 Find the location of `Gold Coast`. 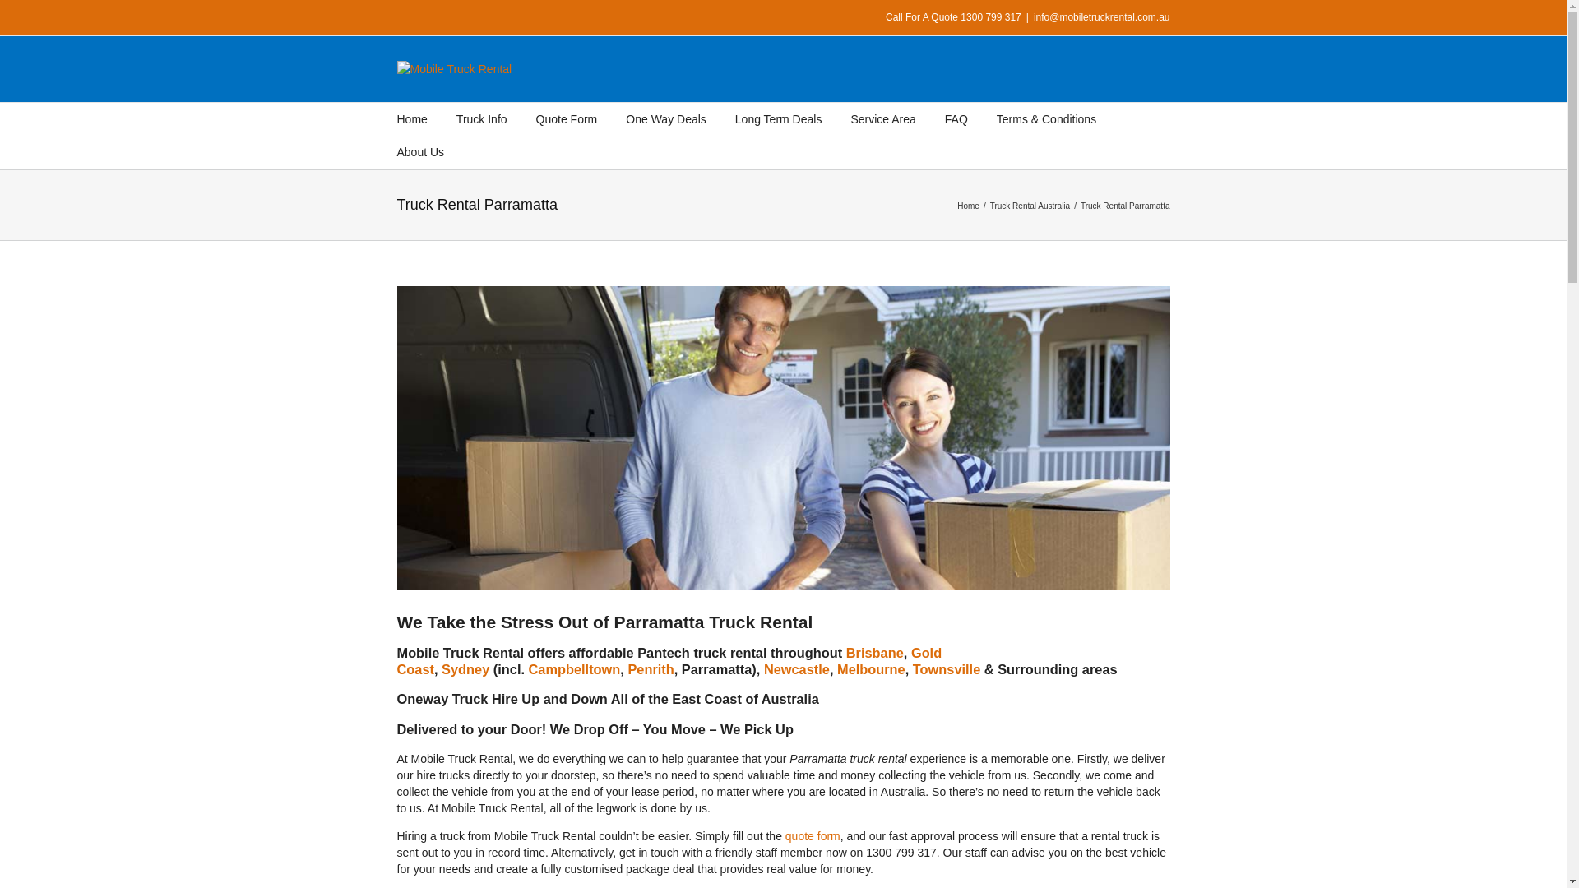

Gold Coast is located at coordinates (669, 661).